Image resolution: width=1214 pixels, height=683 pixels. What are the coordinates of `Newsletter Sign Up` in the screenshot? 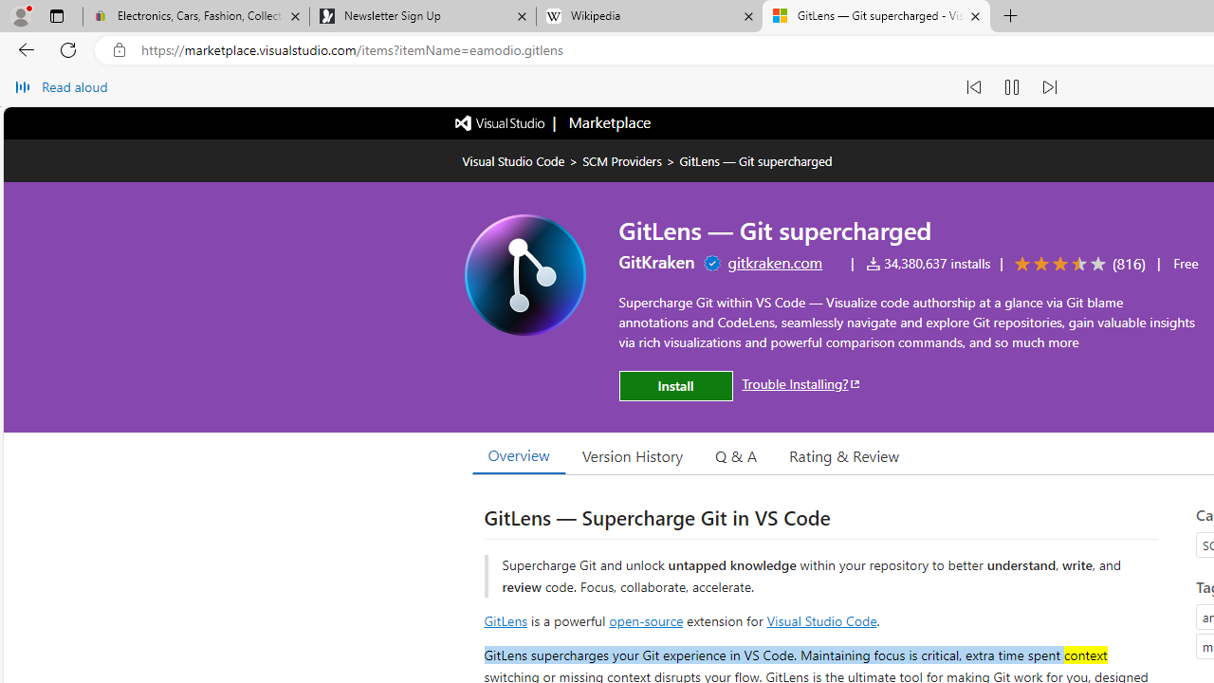 It's located at (422, 17).